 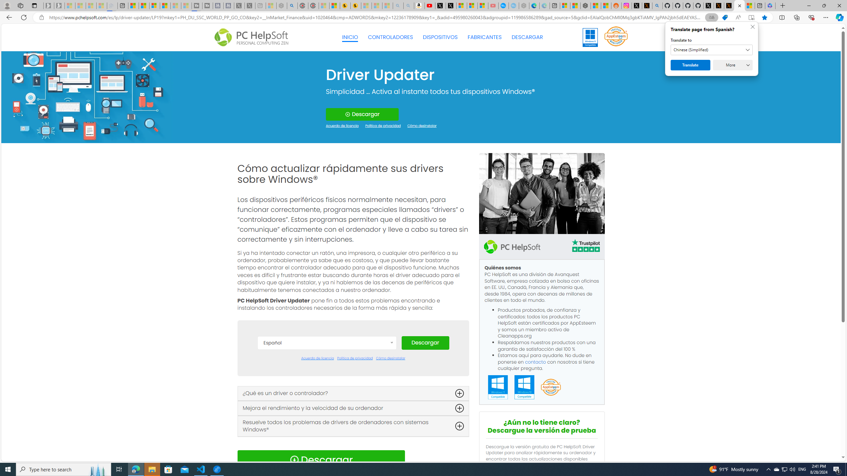 What do you see at coordinates (565, 6) in the screenshot?
I see `Microsoft account | Microsoft Account Privacy Settings` at bounding box center [565, 6].